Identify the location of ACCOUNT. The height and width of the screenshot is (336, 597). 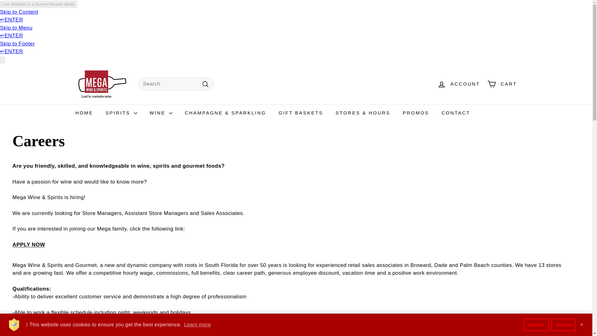
(459, 84).